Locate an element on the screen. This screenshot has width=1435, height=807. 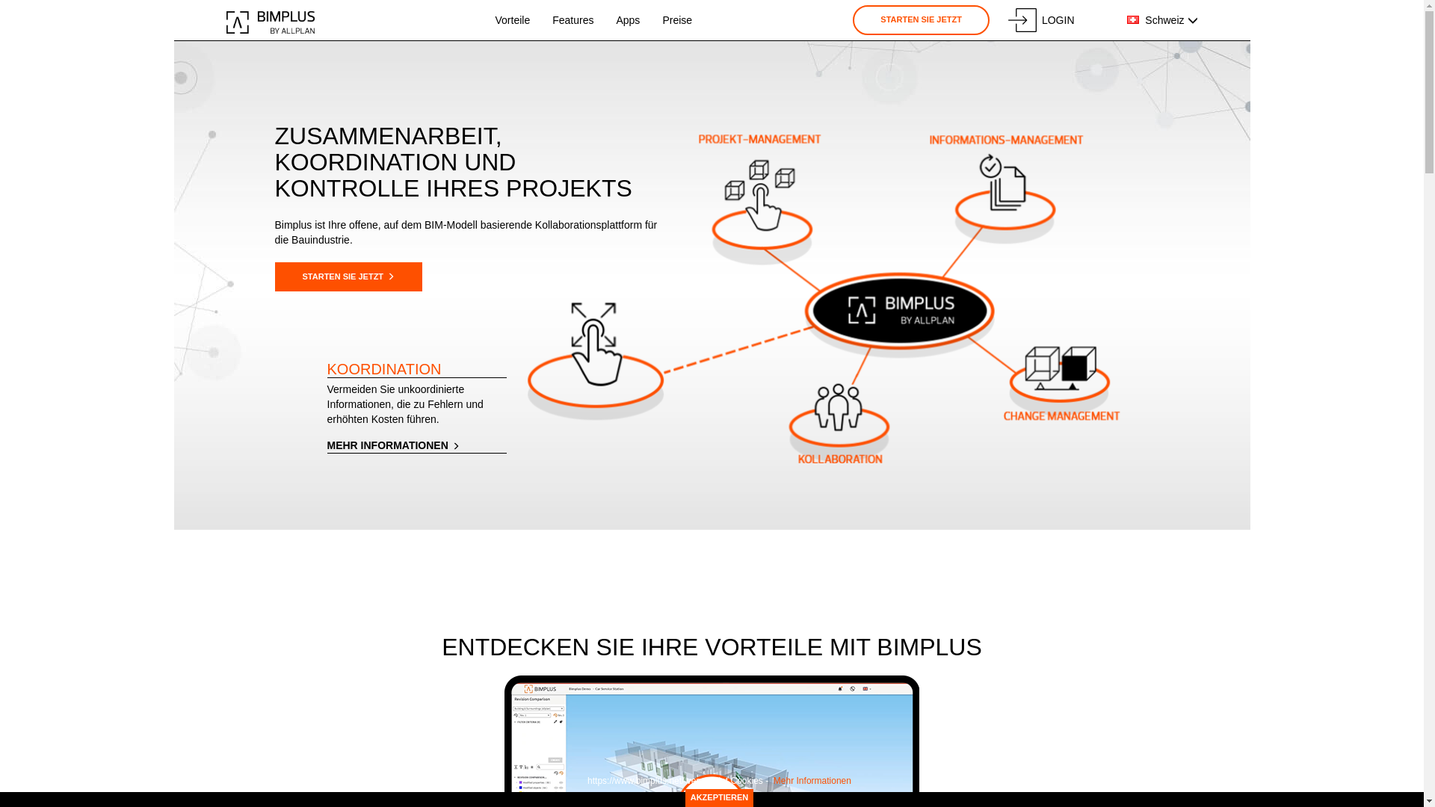
MEHR INFORMATIONEN is located at coordinates (417, 445).